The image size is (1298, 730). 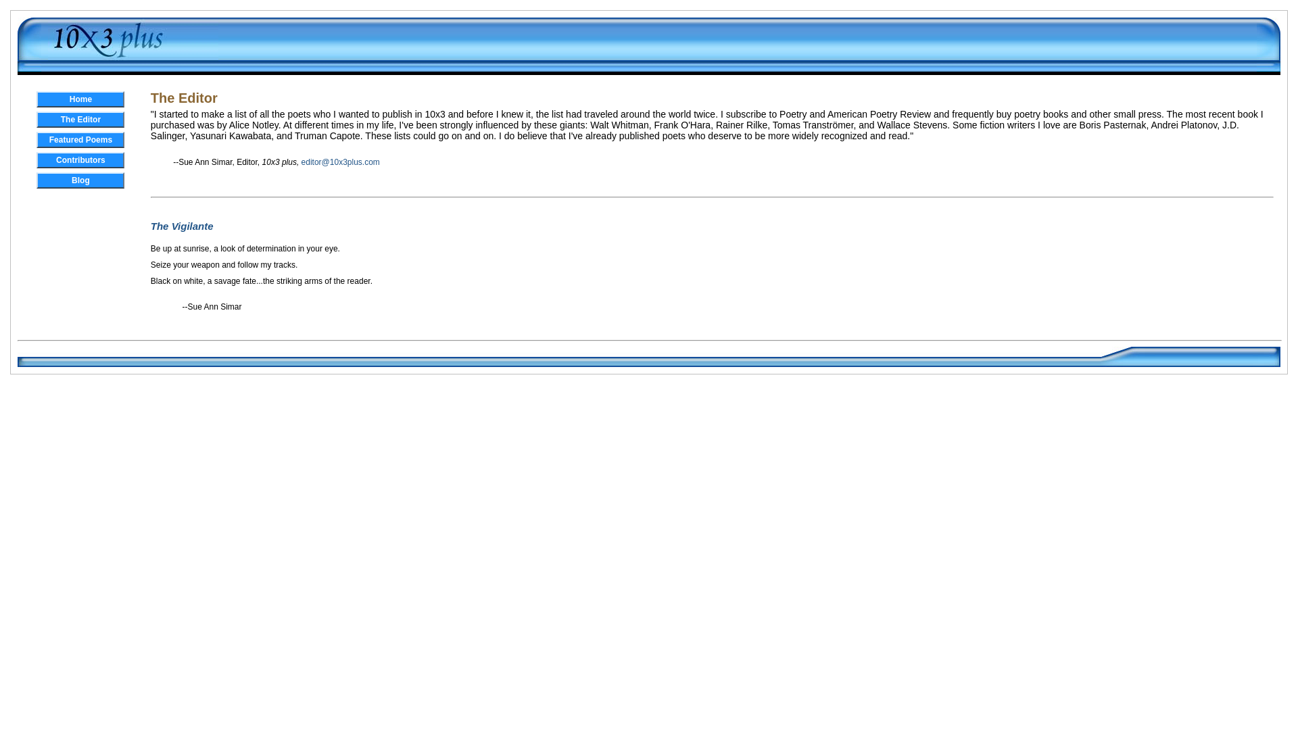 I want to click on The Editor, so click(x=80, y=120).